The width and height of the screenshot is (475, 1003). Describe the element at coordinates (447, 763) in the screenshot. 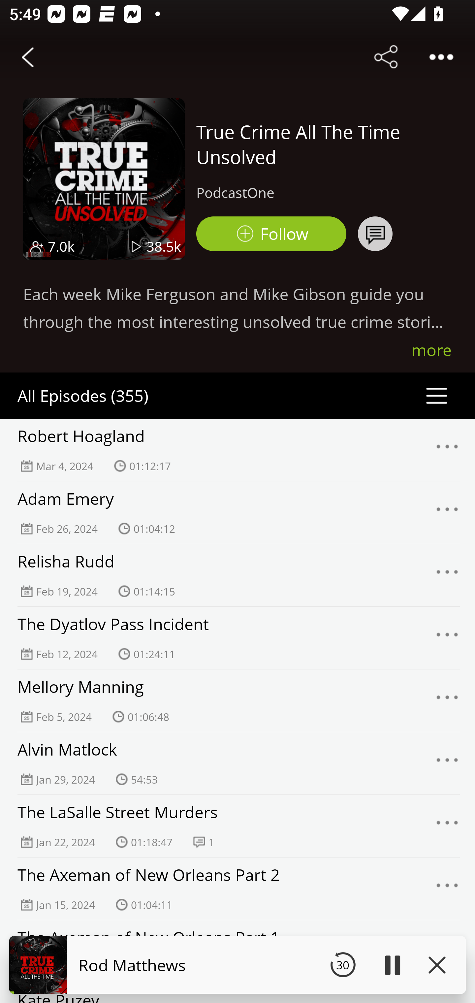

I see `Menu` at that location.